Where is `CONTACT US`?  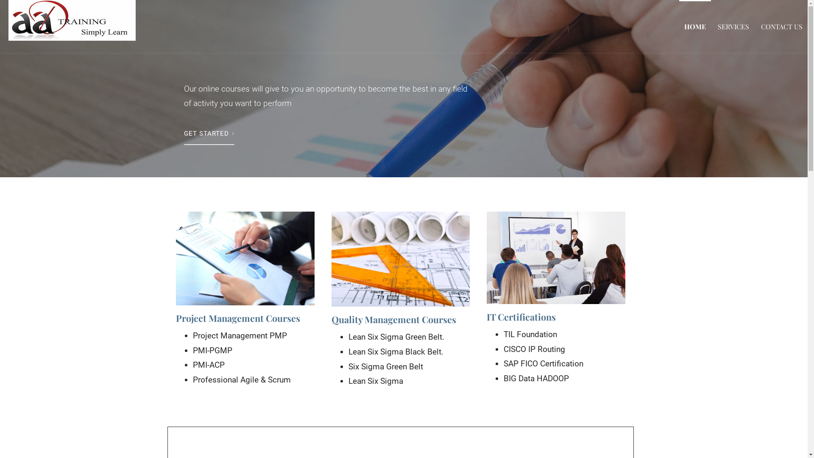 CONTACT US is located at coordinates (782, 26).